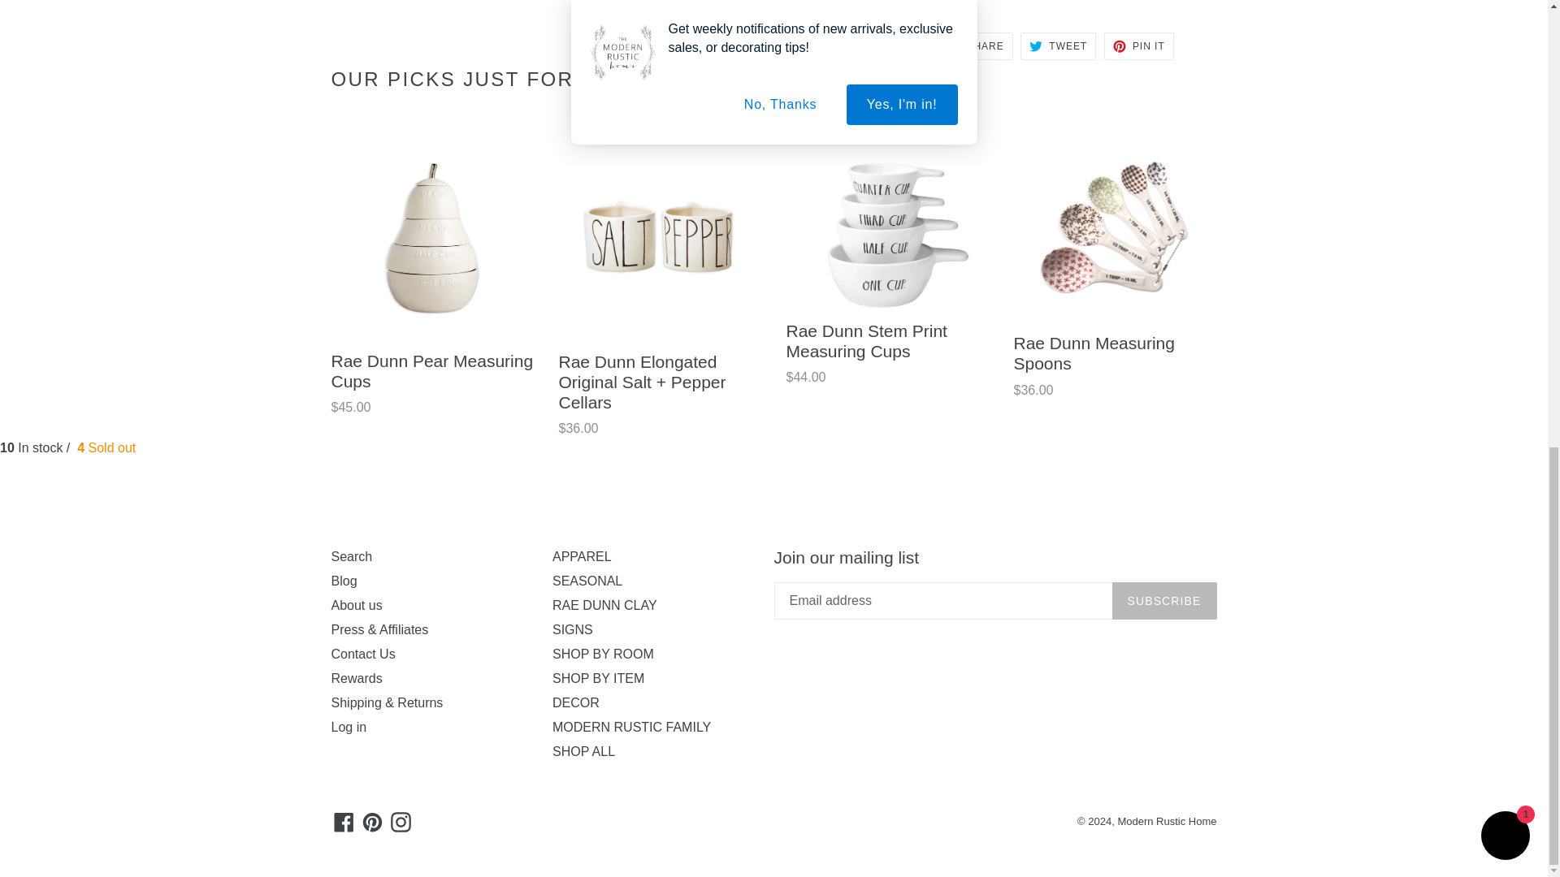 This screenshot has height=877, width=1560. What do you see at coordinates (401, 821) in the screenshot?
I see `Modern Rustic Home on Instagram` at bounding box center [401, 821].